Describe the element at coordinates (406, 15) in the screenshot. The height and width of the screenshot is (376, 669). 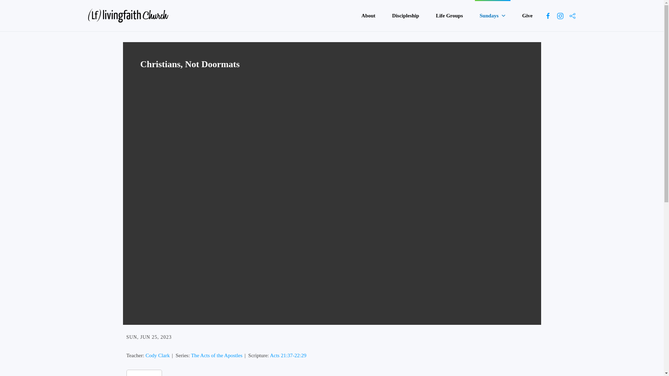
I see `Discipleship` at that location.